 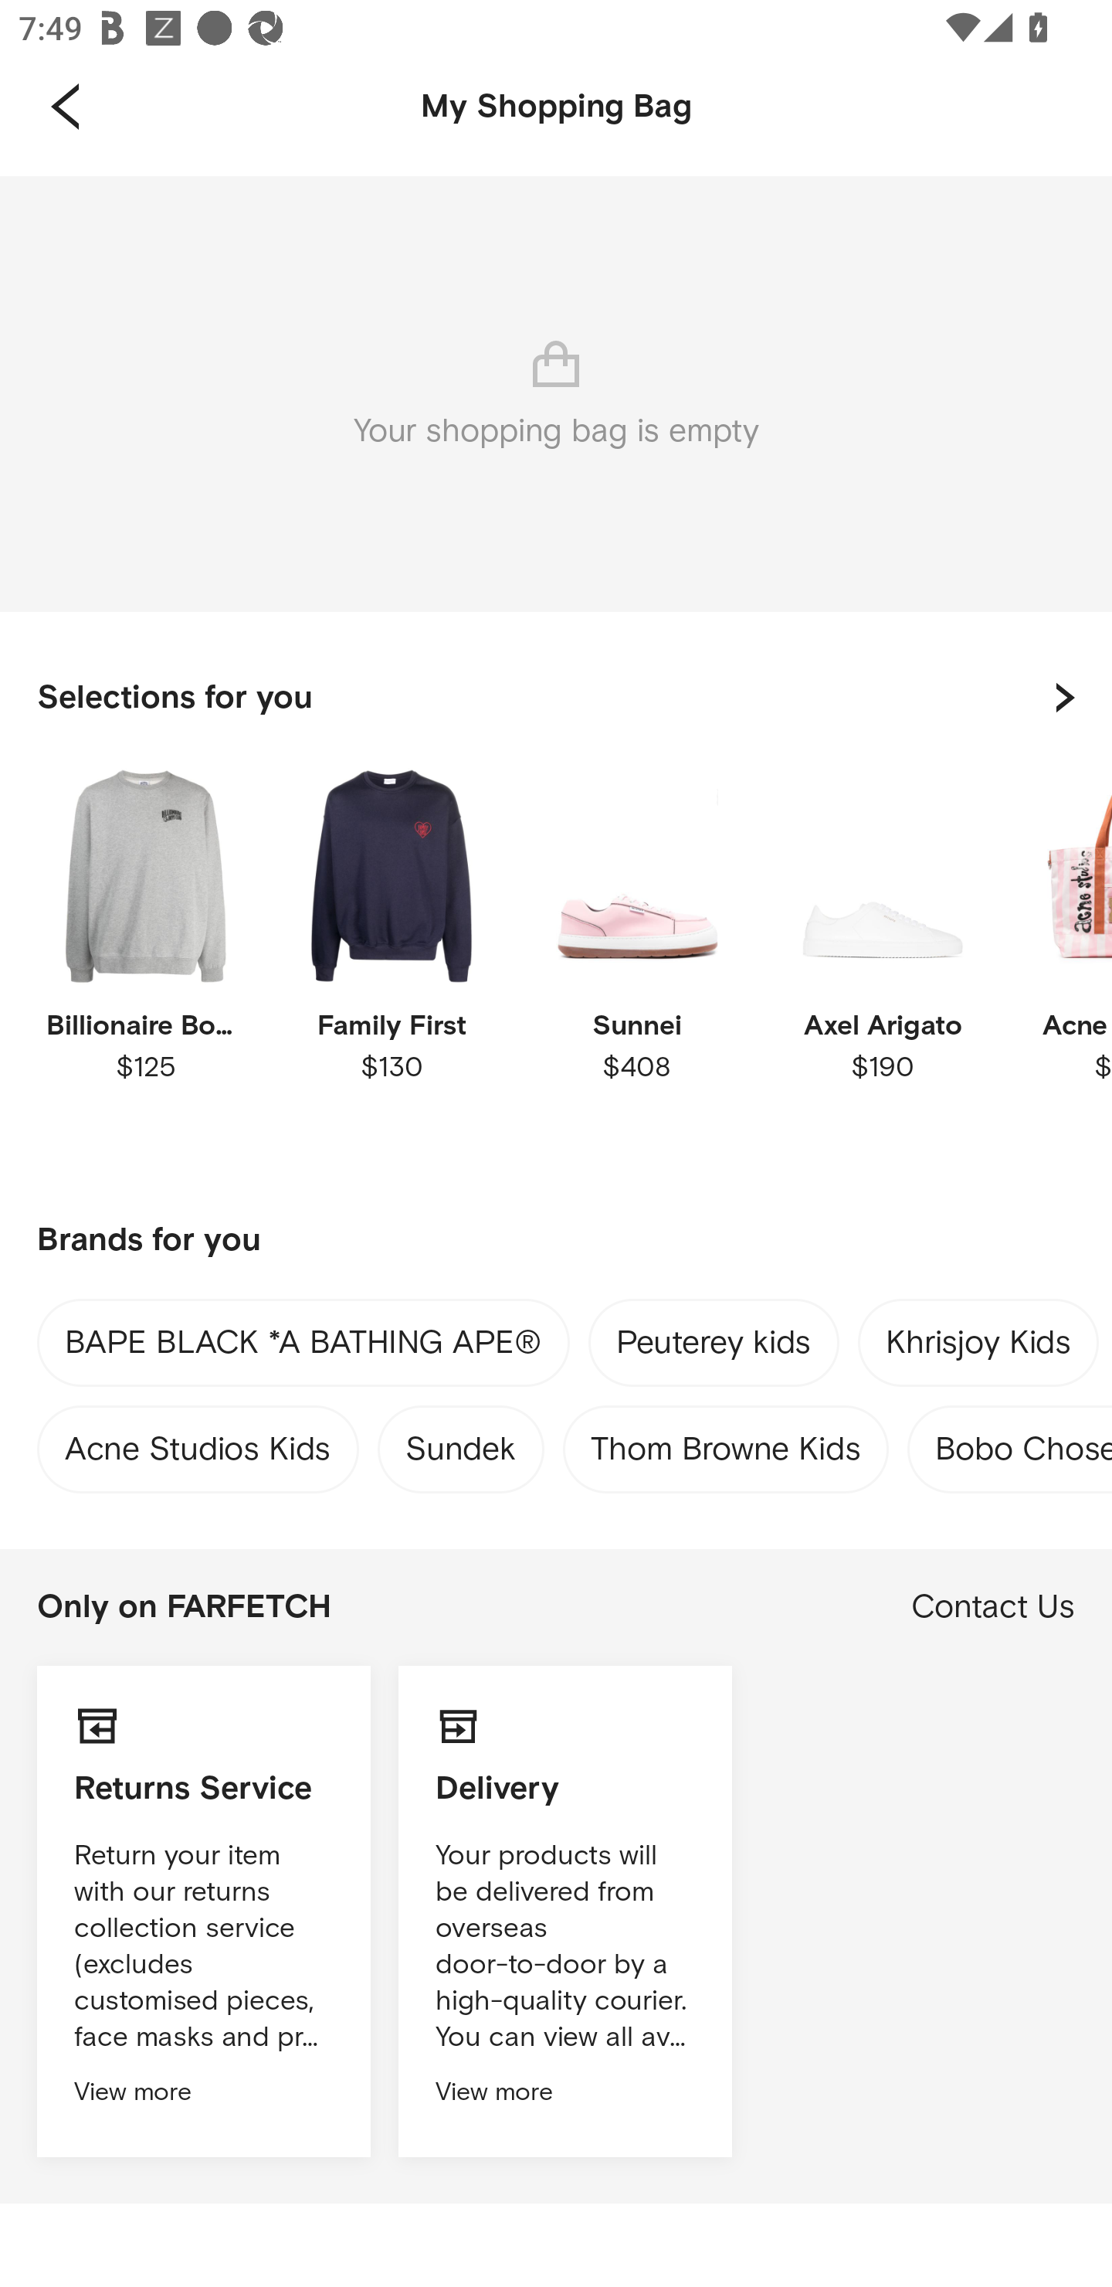 I want to click on Billionaire Boys Club $125, so click(x=146, y=963).